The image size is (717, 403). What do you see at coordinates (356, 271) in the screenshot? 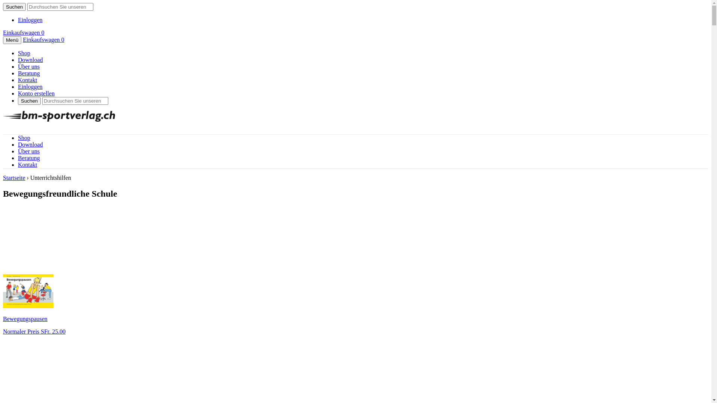
I see `Bewegungspausen
Normaler Preis SFr. 25.00` at bounding box center [356, 271].